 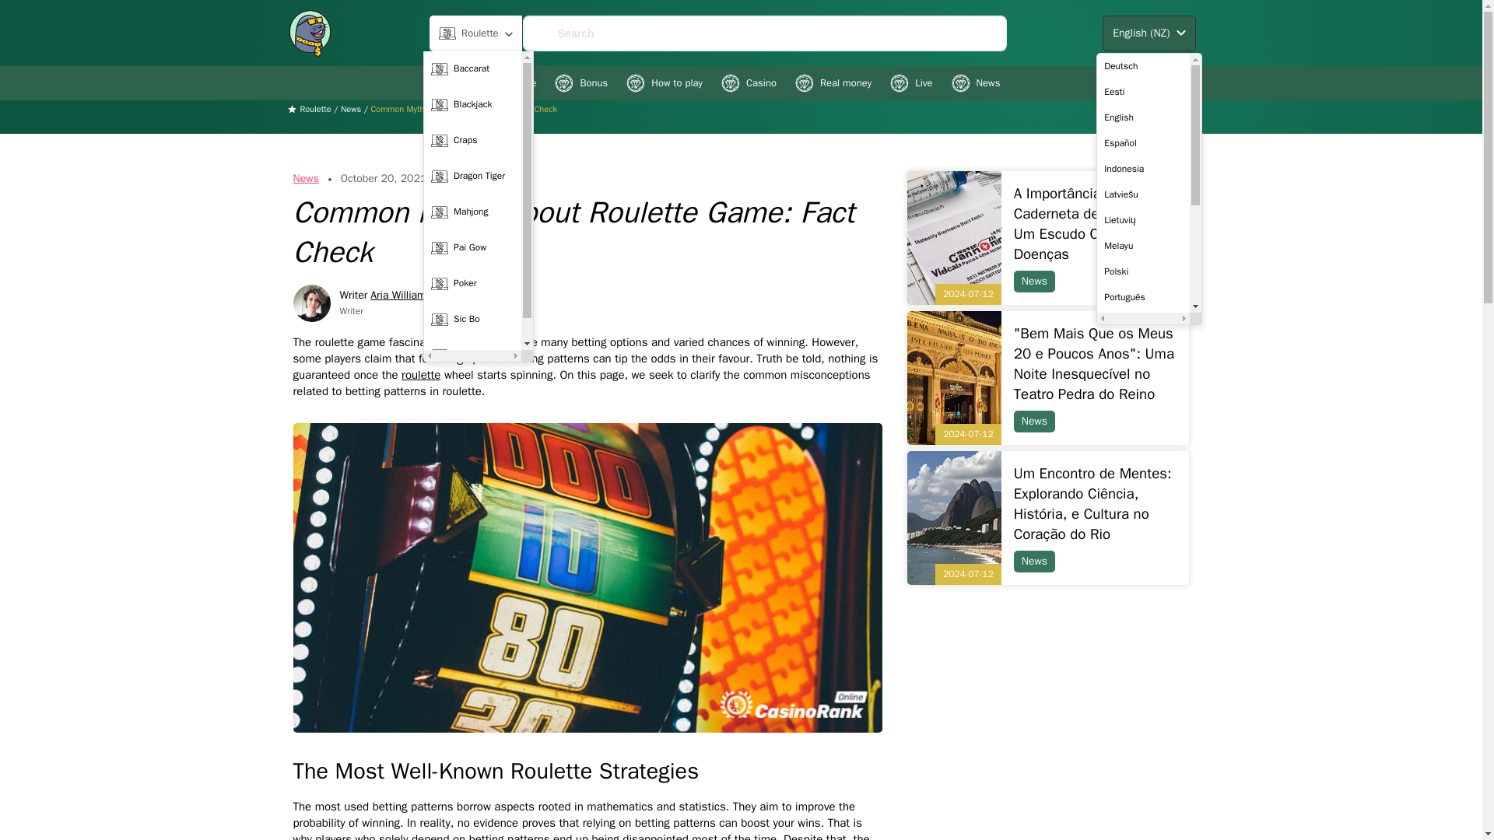 I want to click on Pai Gow, so click(x=473, y=248).